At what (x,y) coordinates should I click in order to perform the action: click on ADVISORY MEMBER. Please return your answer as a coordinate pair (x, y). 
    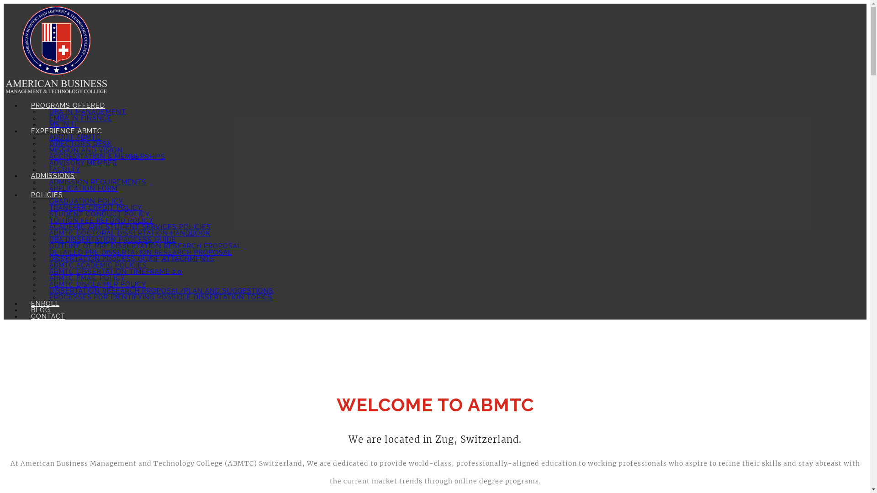
    Looking at the image, I should click on (83, 163).